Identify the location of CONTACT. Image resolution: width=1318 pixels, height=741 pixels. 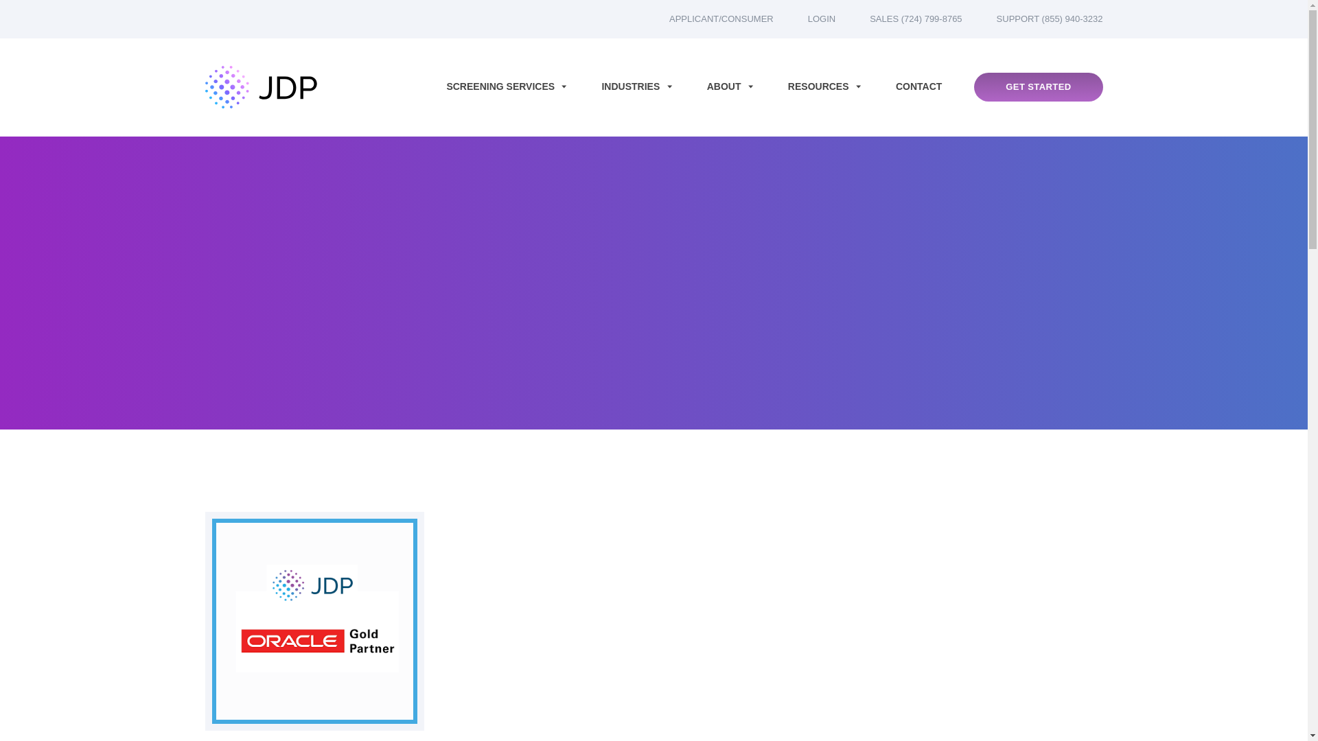
(918, 86).